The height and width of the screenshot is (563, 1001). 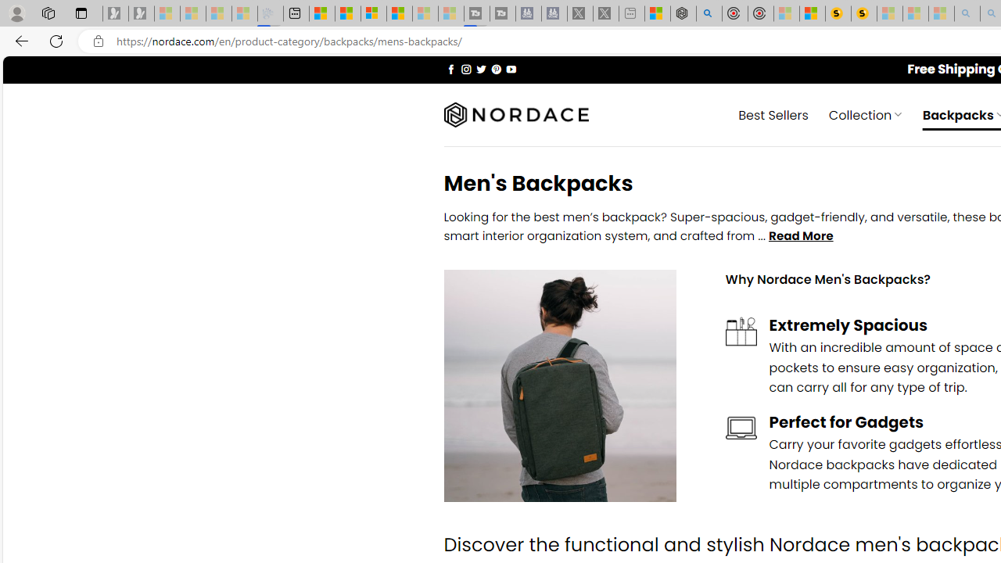 What do you see at coordinates (773, 114) in the screenshot?
I see `  Best Sellers` at bounding box center [773, 114].